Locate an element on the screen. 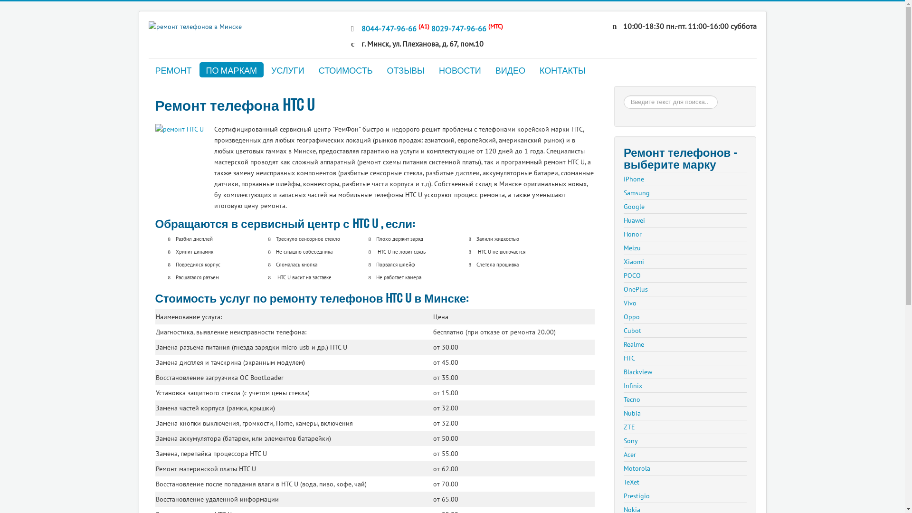  Sony is located at coordinates (685, 441).